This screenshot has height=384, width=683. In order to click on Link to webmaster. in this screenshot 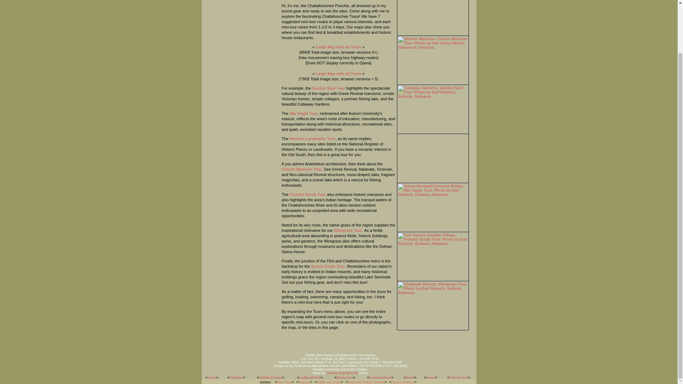, I will do `click(362, 369)`.